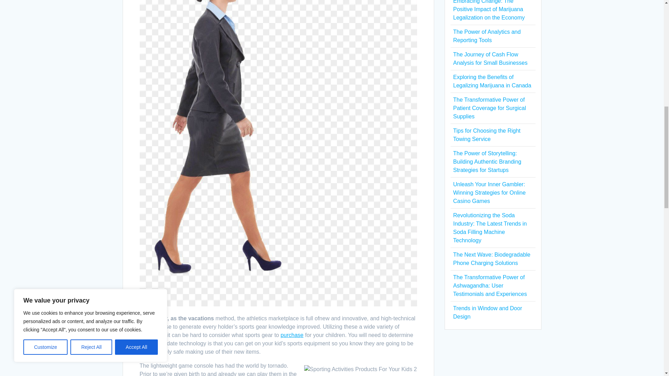 This screenshot has height=376, width=669. What do you see at coordinates (486, 36) in the screenshot?
I see `The Power of Analytics and Reporting Tools` at bounding box center [486, 36].